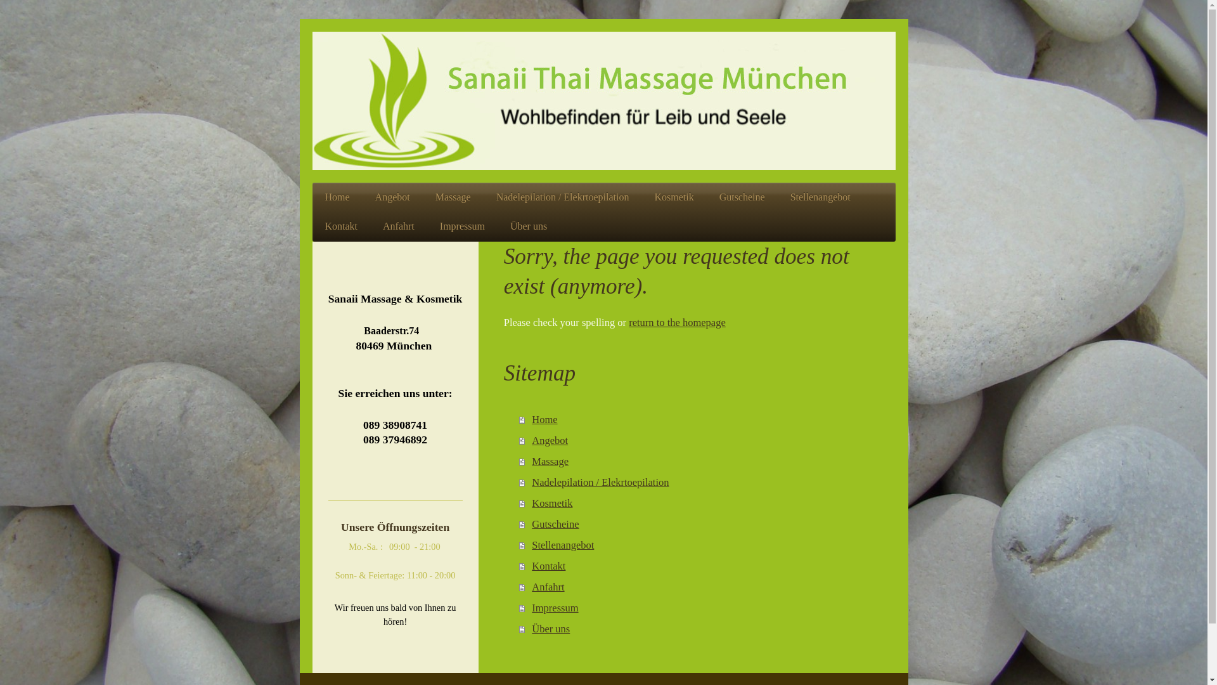 This screenshot has height=685, width=1217. I want to click on Stellenangebot, so click(701, 545).